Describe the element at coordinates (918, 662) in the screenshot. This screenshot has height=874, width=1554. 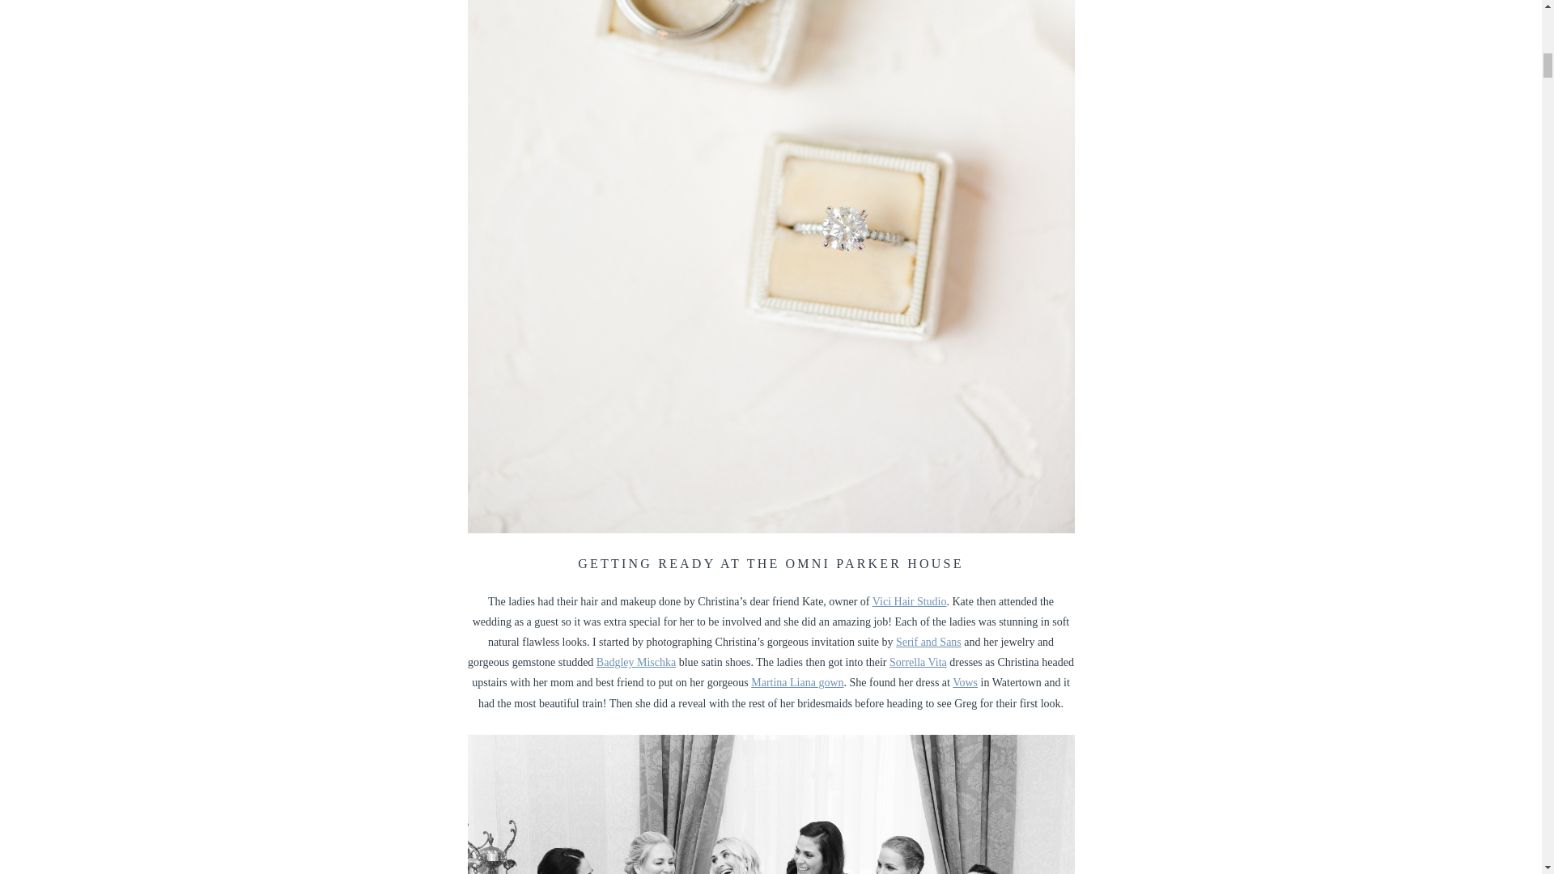
I see `Sorrella Vita` at that location.